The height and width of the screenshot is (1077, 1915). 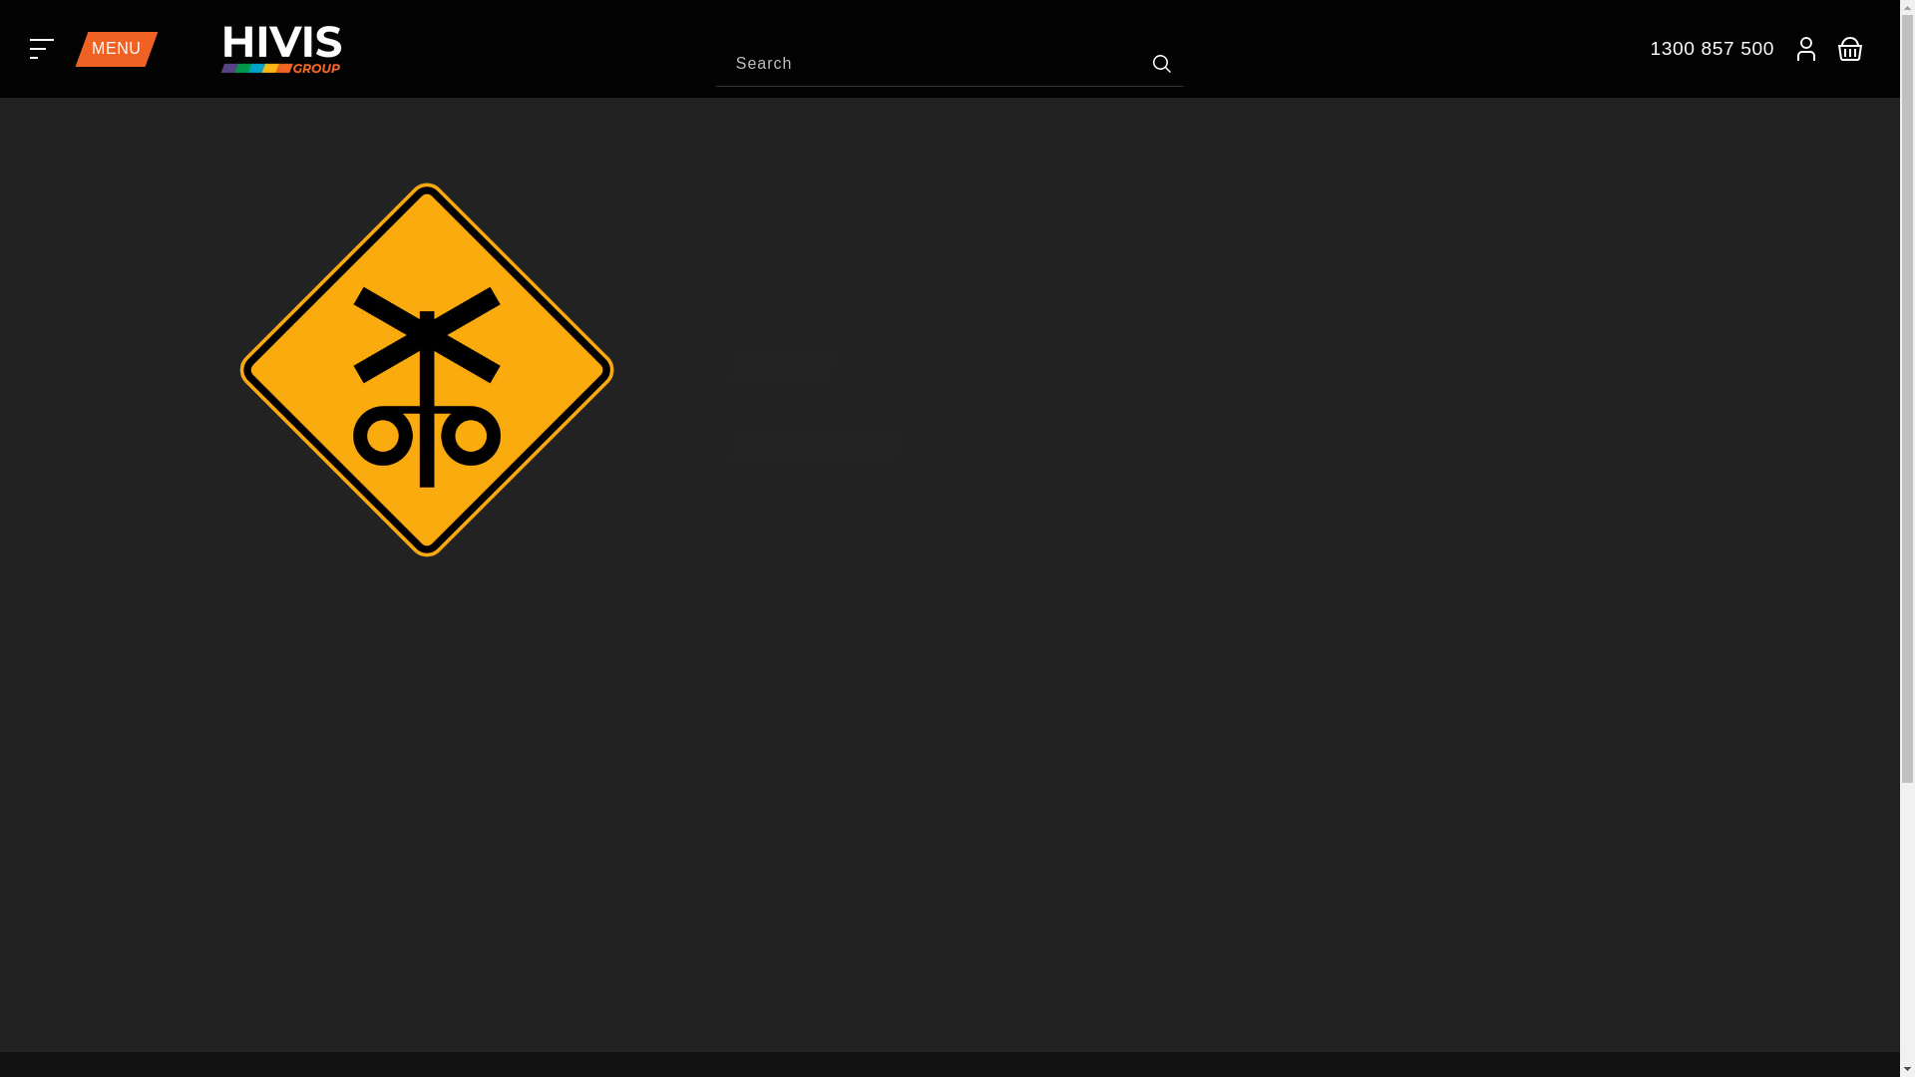 What do you see at coordinates (950, 66) in the screenshot?
I see `Search` at bounding box center [950, 66].